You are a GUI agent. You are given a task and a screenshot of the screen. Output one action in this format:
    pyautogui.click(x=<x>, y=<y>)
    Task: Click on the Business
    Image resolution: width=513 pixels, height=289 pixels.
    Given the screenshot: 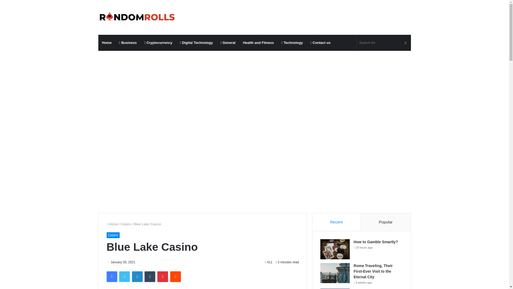 What is the action you would take?
    pyautogui.click(x=128, y=43)
    